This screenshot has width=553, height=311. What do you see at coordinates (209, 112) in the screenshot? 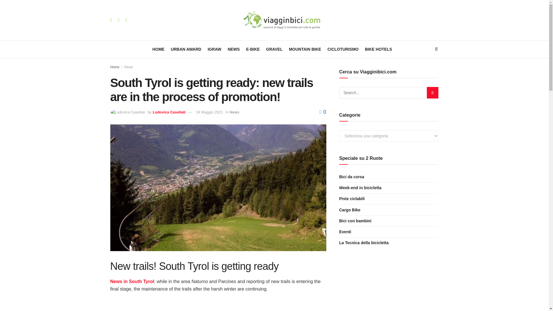
I see `24 Maggio 2021` at bounding box center [209, 112].